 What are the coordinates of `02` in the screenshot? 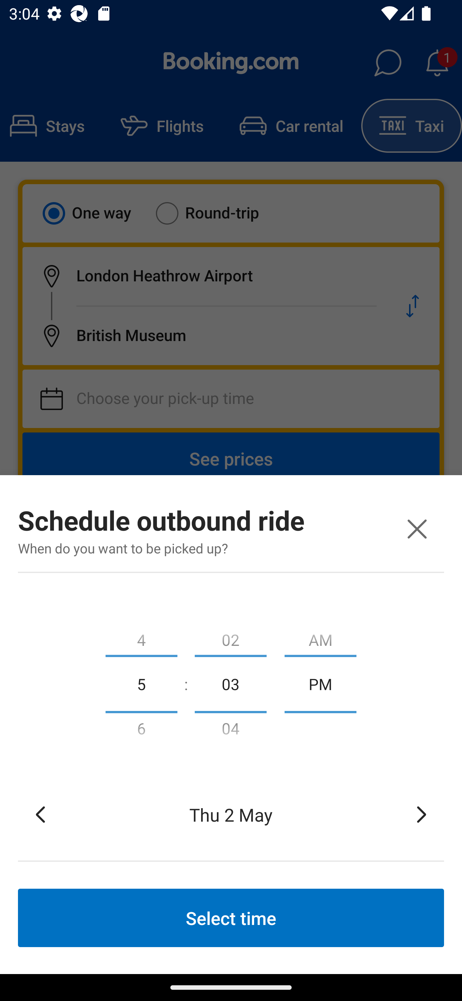 It's located at (230, 637).